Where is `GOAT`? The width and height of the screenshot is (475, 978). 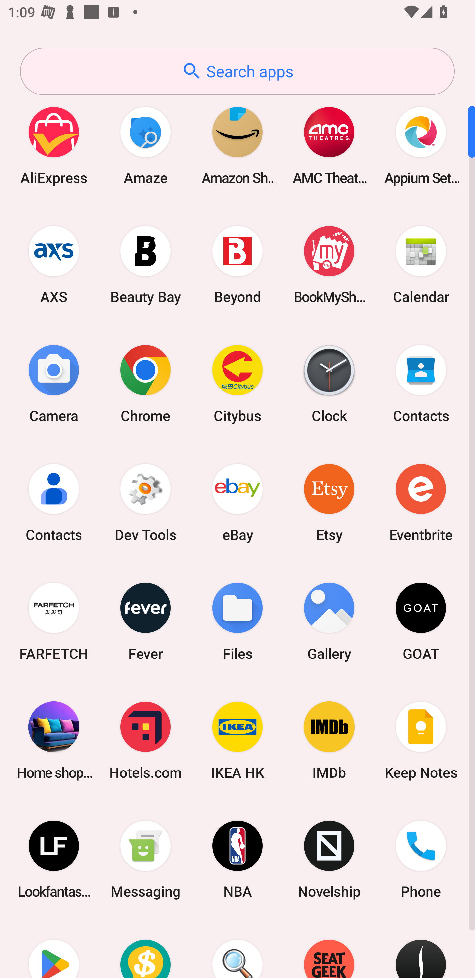
GOAT is located at coordinates (421, 621).